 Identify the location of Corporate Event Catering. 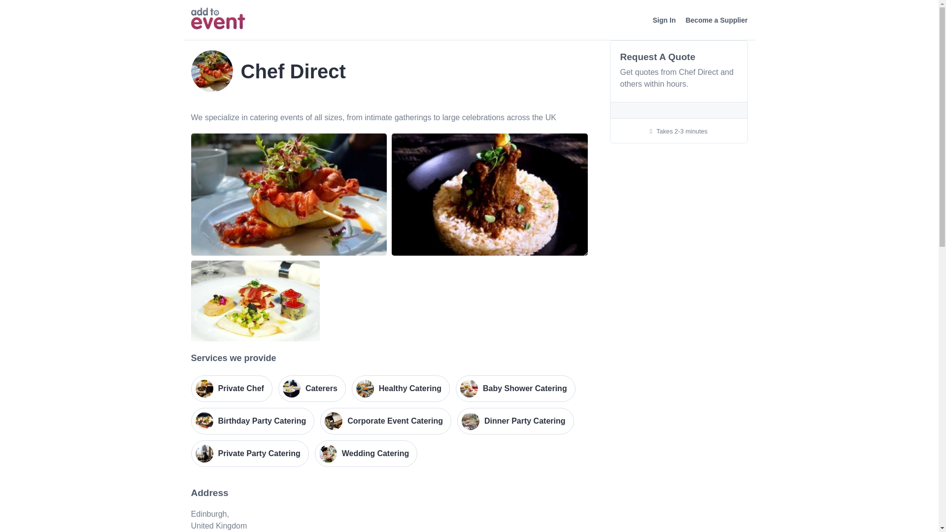
(385, 421).